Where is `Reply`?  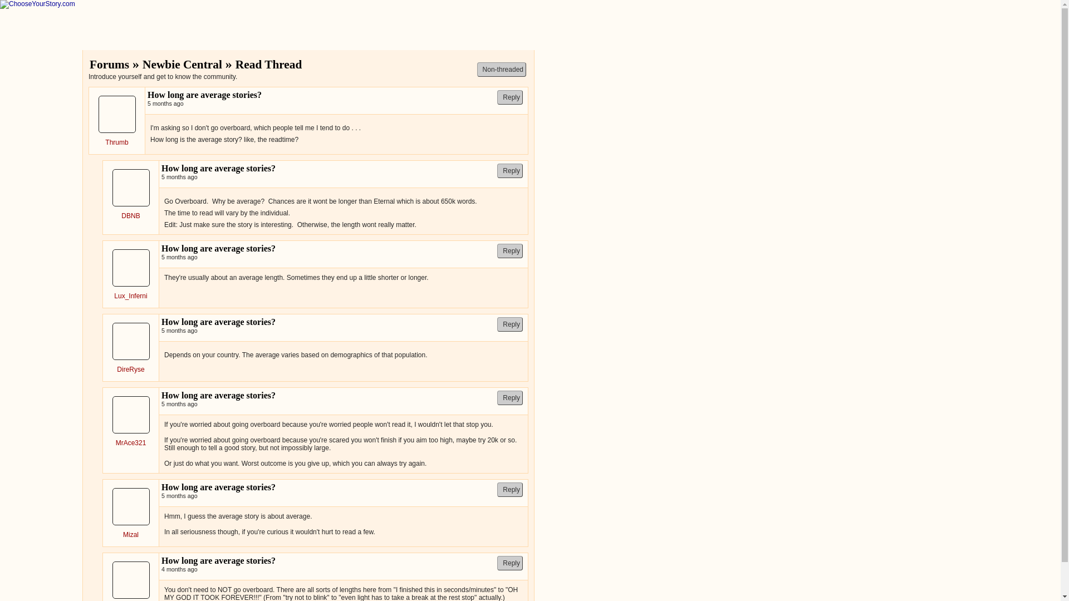 Reply is located at coordinates (509, 563).